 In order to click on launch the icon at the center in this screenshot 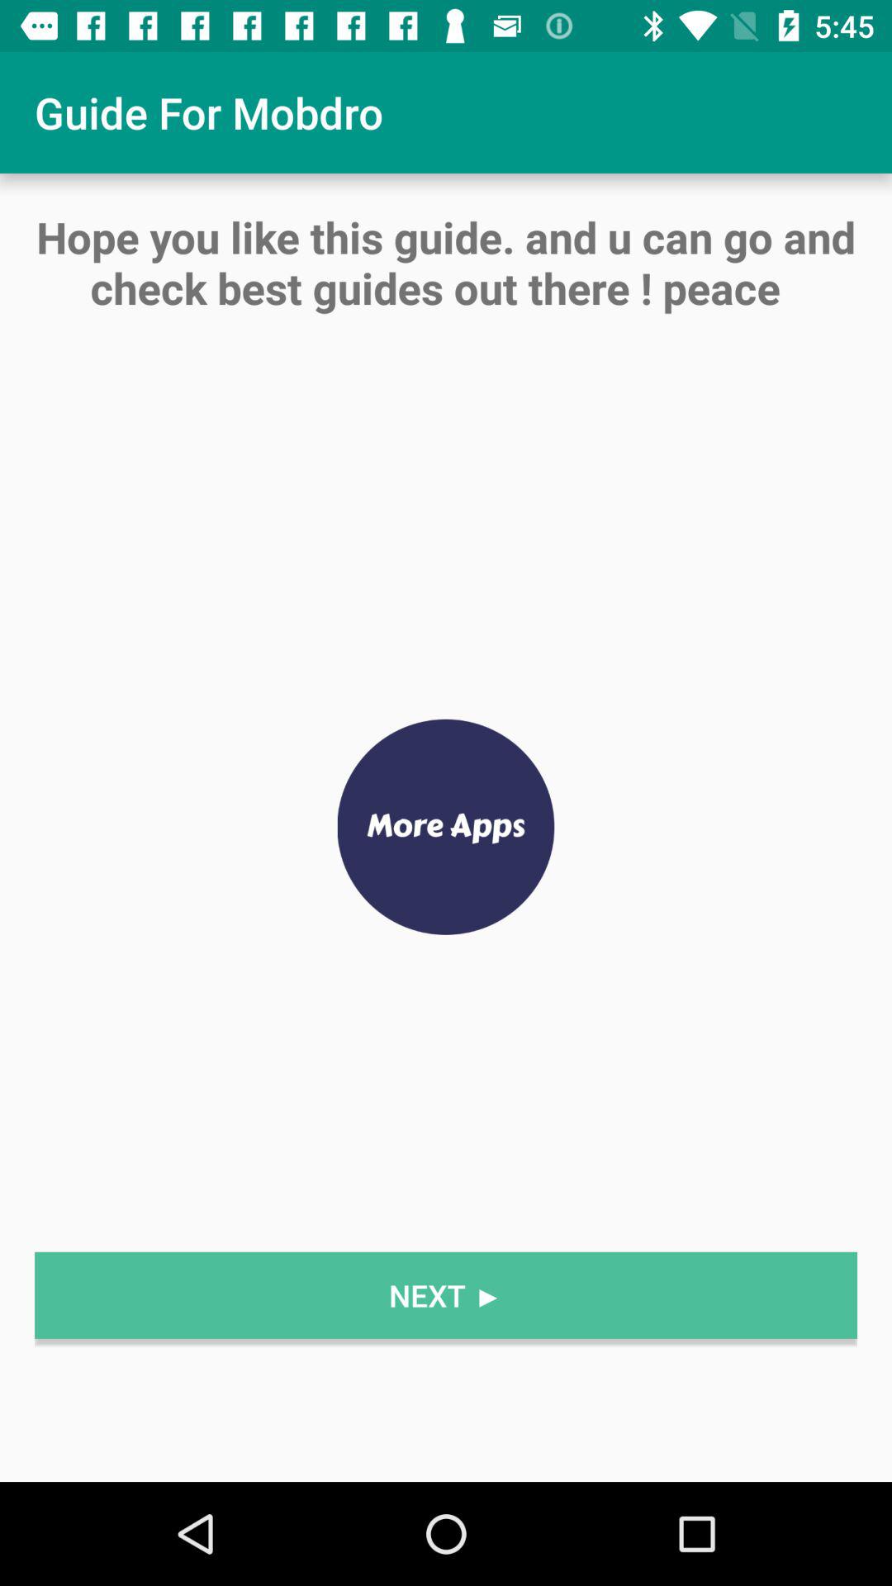, I will do `click(446, 828)`.